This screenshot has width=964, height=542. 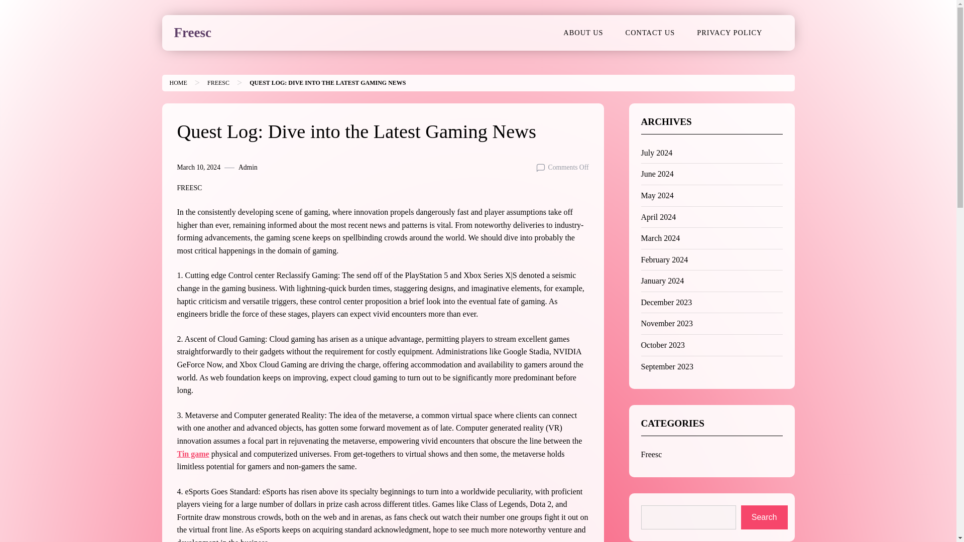 I want to click on FREESC, so click(x=218, y=82).